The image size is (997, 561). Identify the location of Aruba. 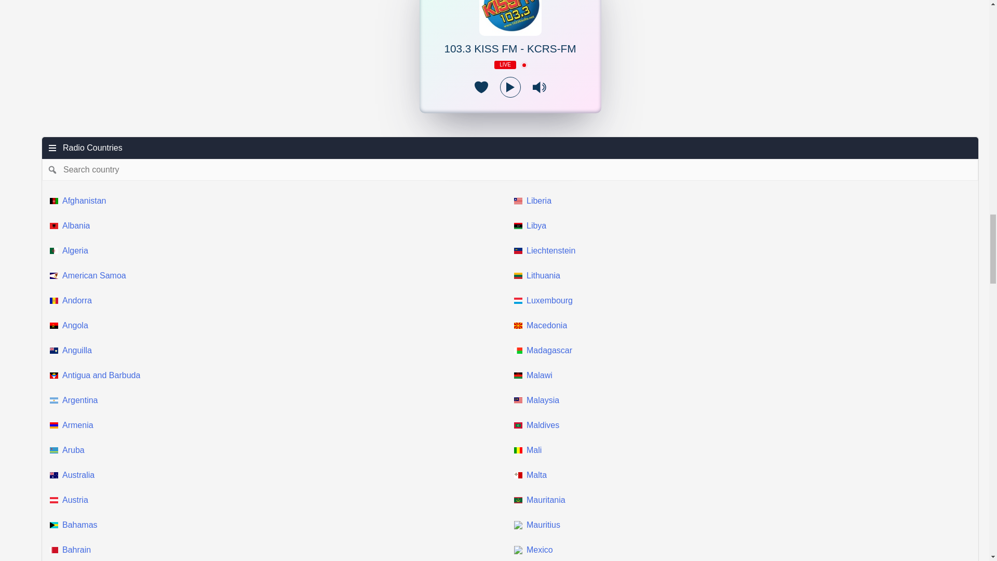
(278, 450).